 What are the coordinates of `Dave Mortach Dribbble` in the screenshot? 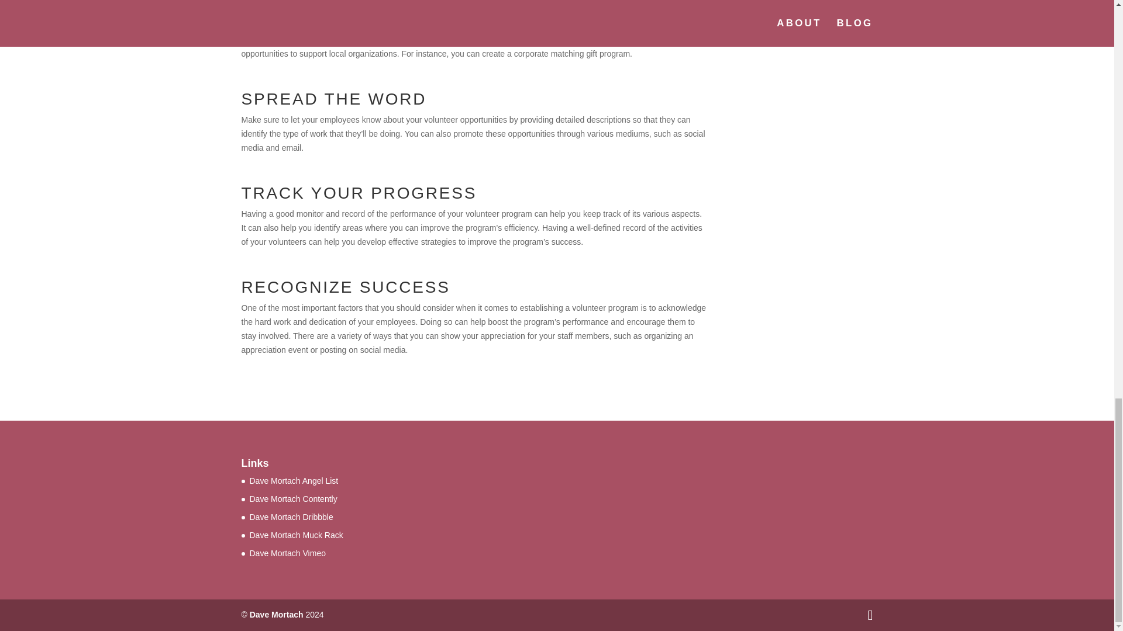 It's located at (291, 516).